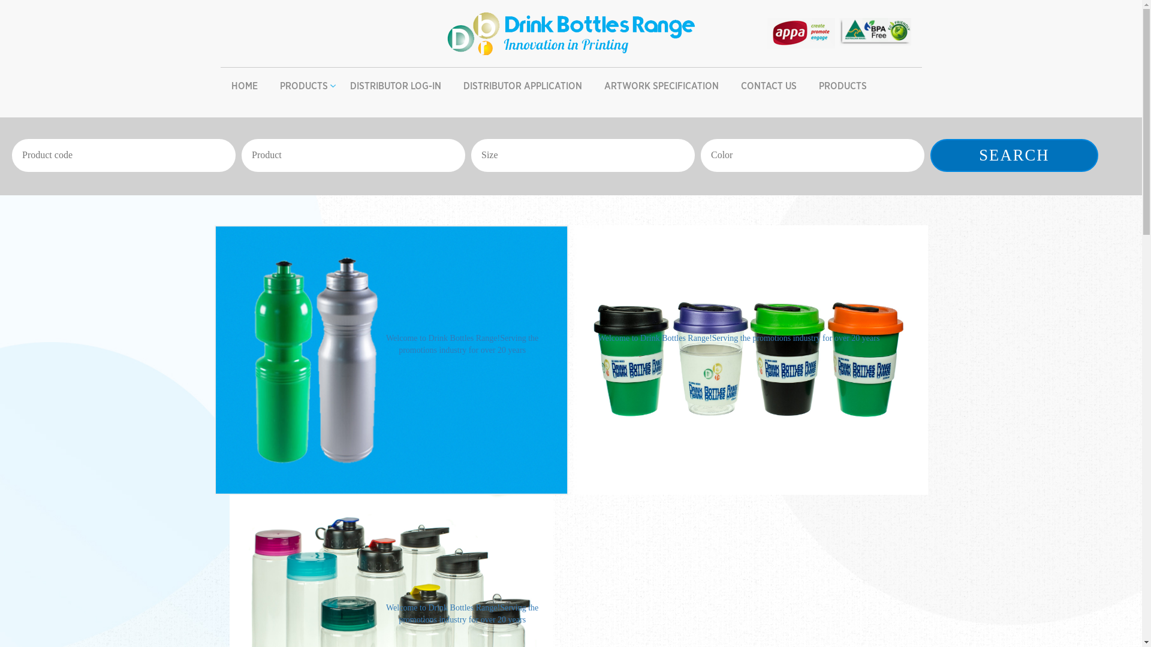 The width and height of the screenshot is (1151, 647). What do you see at coordinates (396, 86) in the screenshot?
I see `DISTRIBUTOR LOG-IN` at bounding box center [396, 86].